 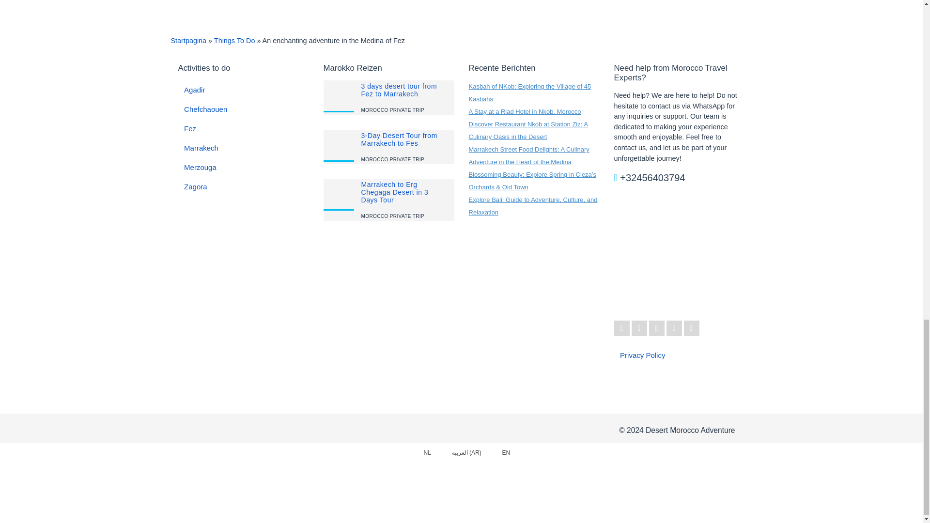 I want to click on Merzouga, so click(x=201, y=167).